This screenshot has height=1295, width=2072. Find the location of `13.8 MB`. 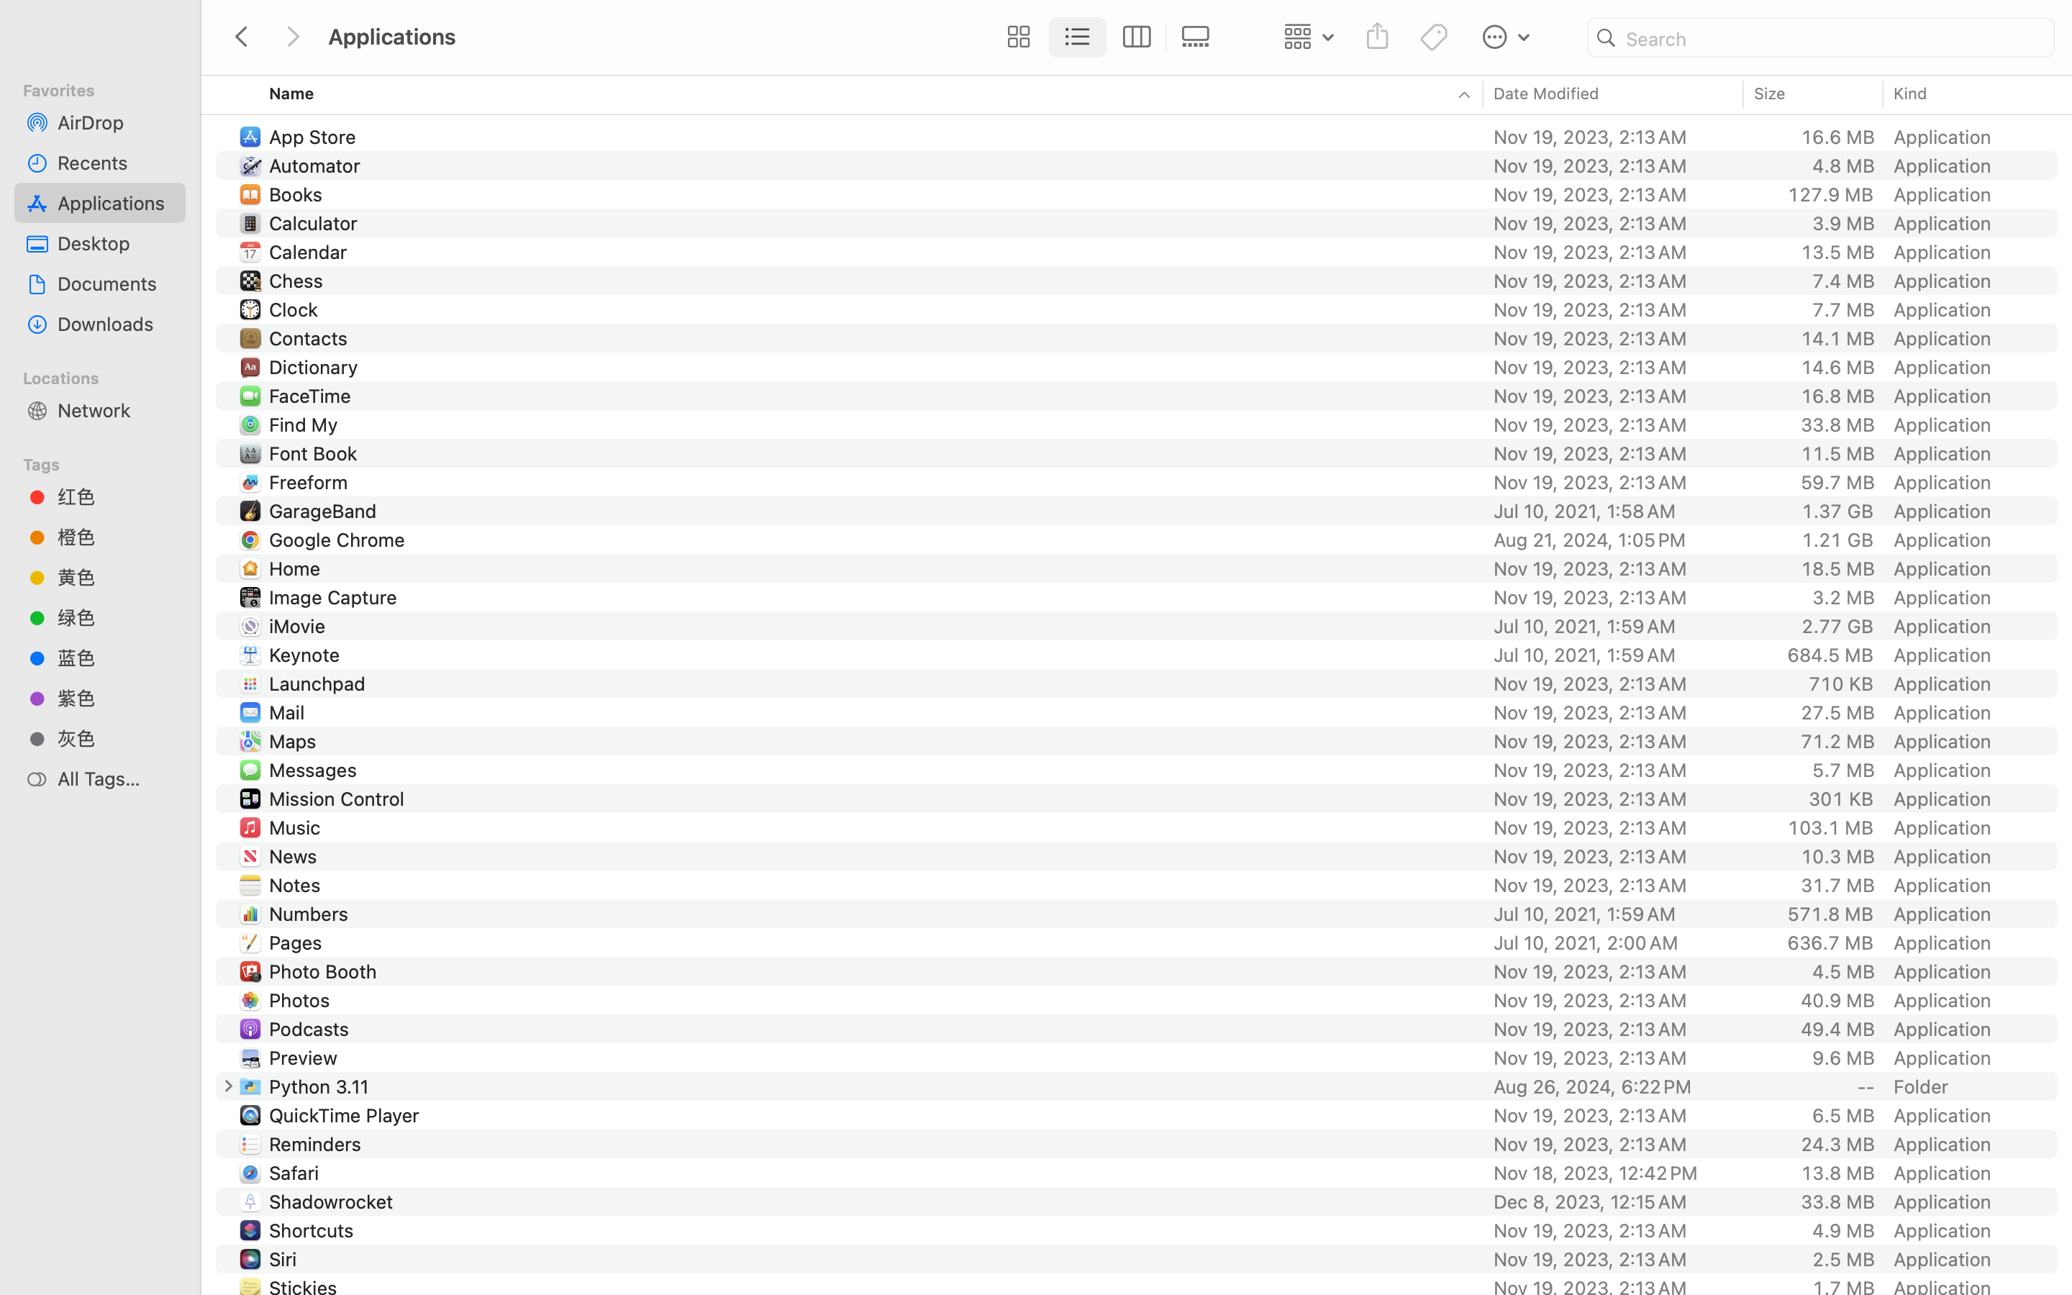

13.8 MB is located at coordinates (1837, 1173).